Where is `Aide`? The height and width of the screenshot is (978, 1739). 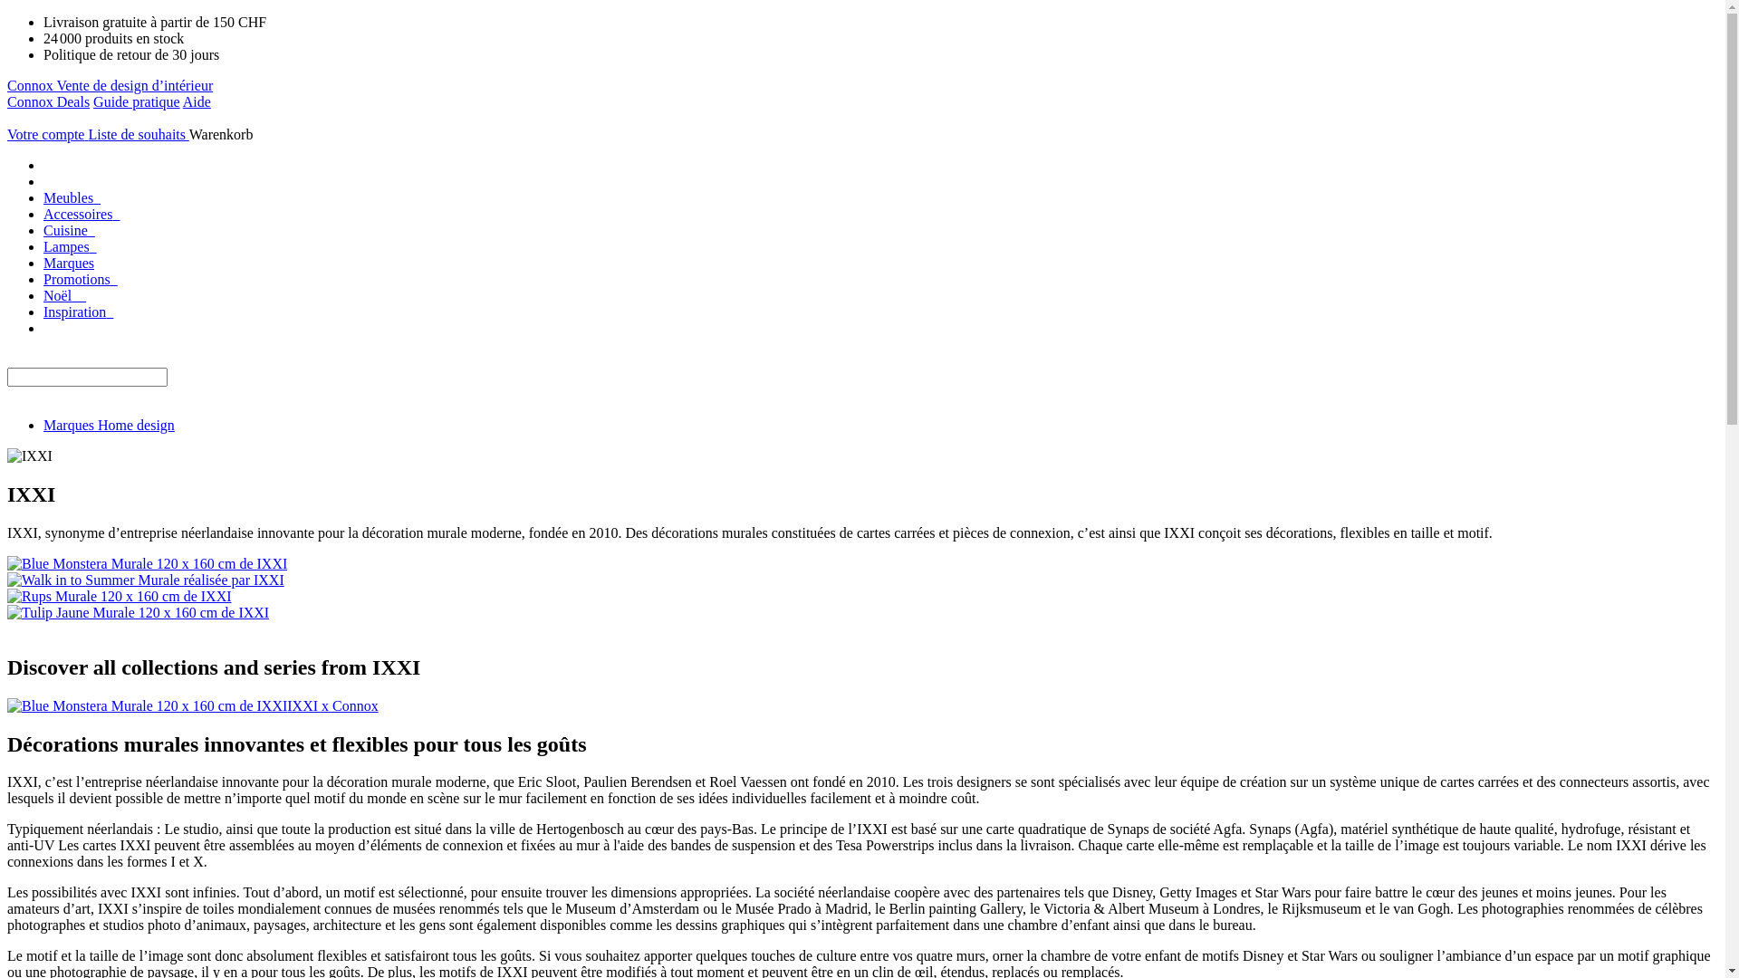 Aide is located at coordinates (197, 101).